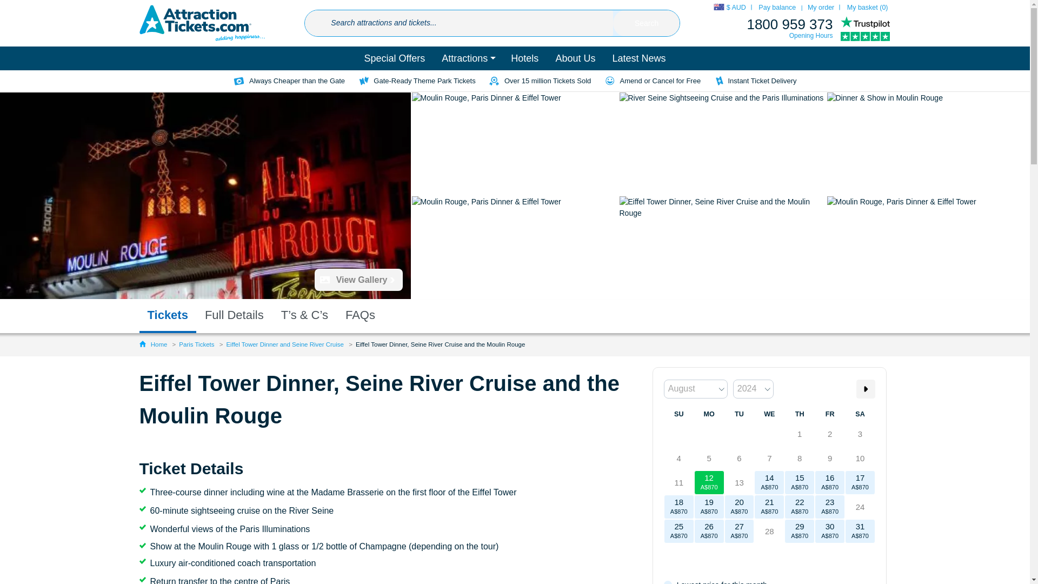  I want to click on Latest News, so click(639, 58).